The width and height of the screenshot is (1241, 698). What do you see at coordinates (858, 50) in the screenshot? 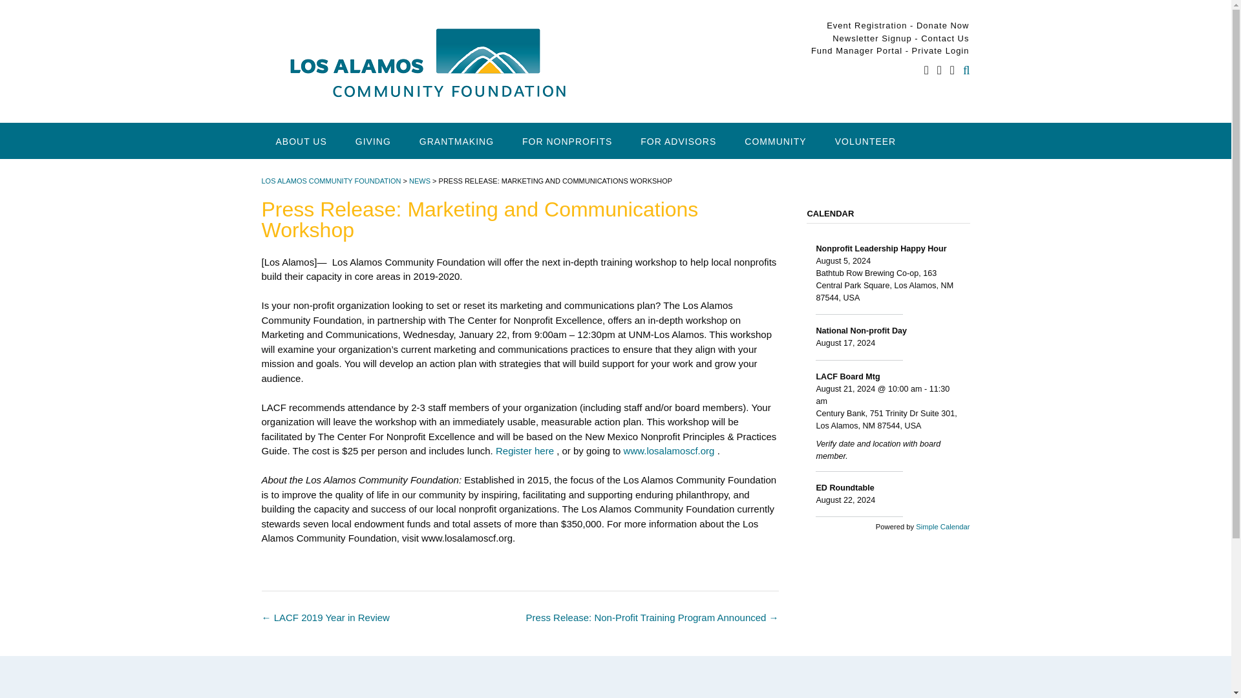
I see `Fund Manager Portal` at bounding box center [858, 50].